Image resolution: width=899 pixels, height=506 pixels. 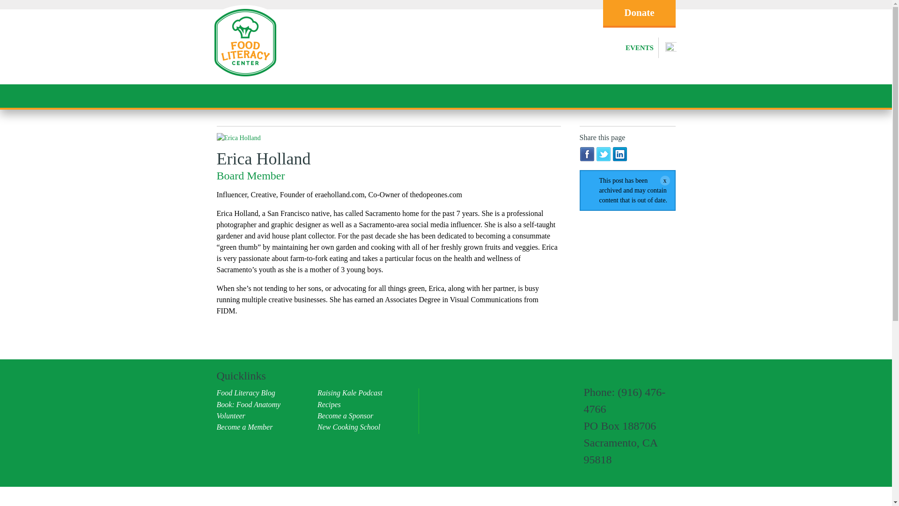 What do you see at coordinates (639, 14) in the screenshot?
I see `Donate` at bounding box center [639, 14].